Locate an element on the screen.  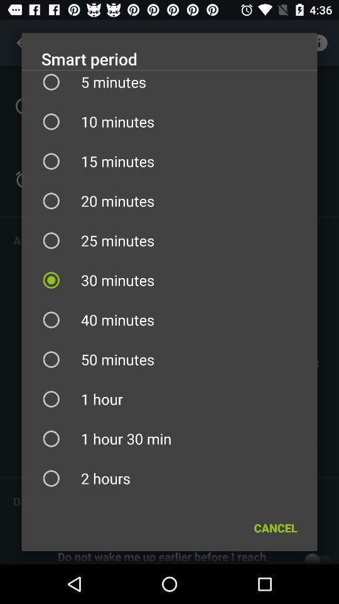
jump to cancel item is located at coordinates (275, 527).